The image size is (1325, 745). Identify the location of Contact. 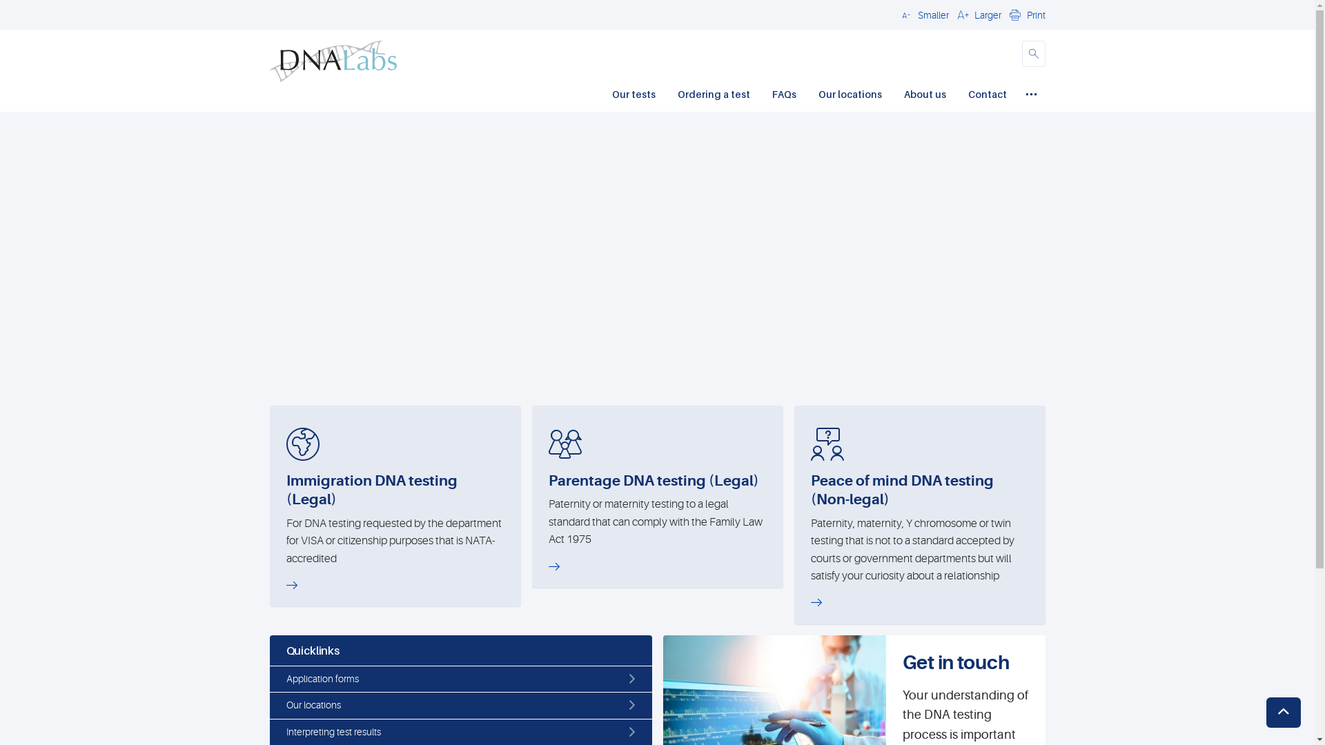
(987, 96).